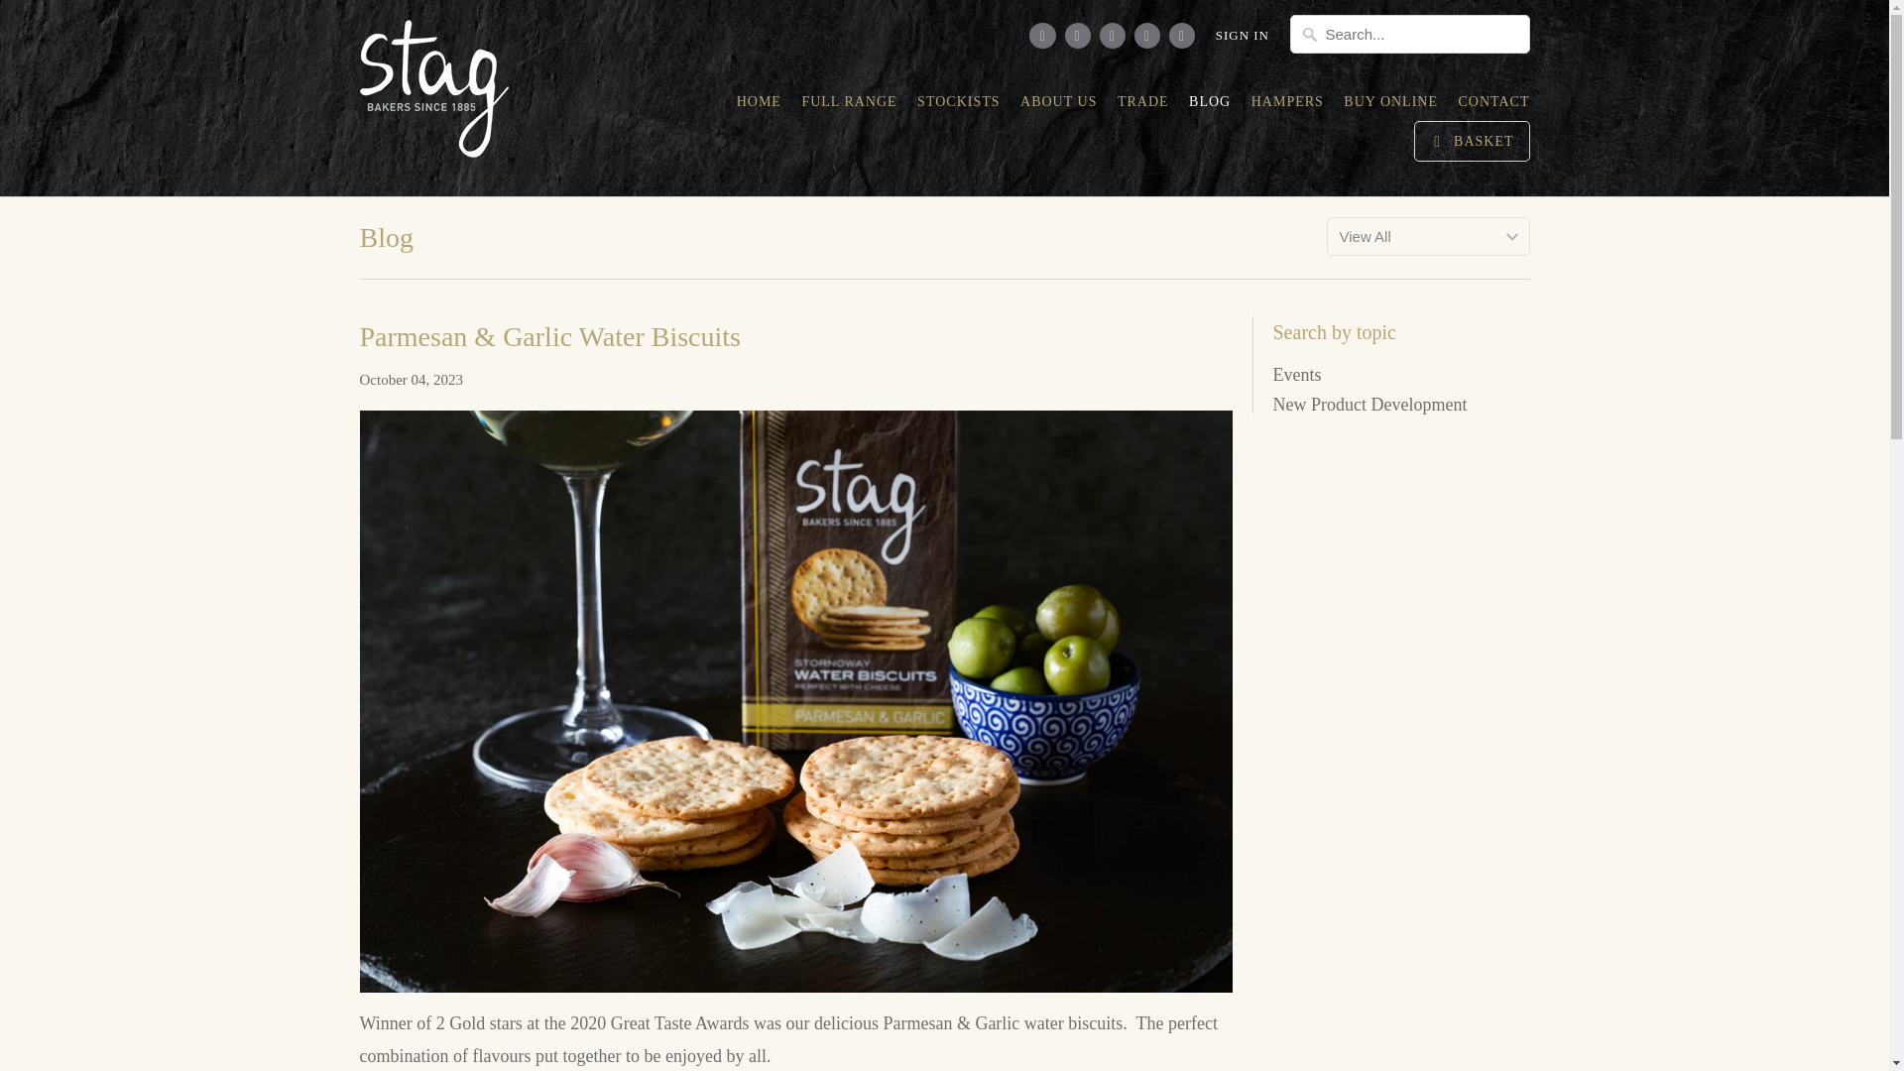 The height and width of the screenshot is (1071, 1904). I want to click on BASKET, so click(1472, 141).